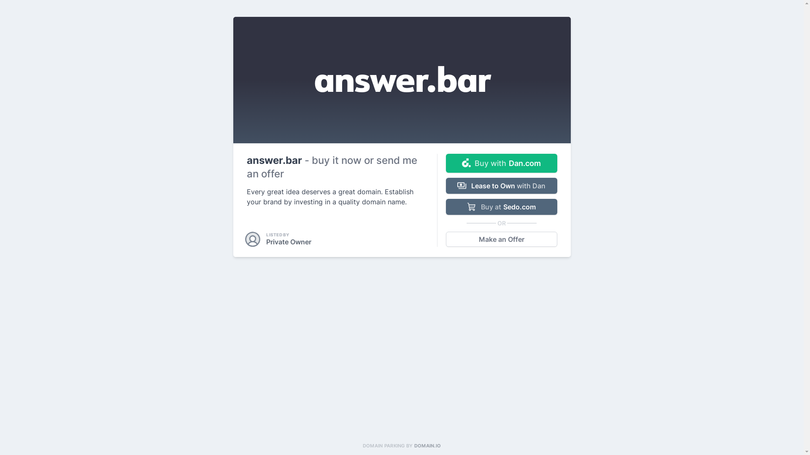 This screenshot has height=455, width=810. What do you see at coordinates (402, 446) in the screenshot?
I see `DOMAIN PARKING BY DOMAIN.IO` at bounding box center [402, 446].